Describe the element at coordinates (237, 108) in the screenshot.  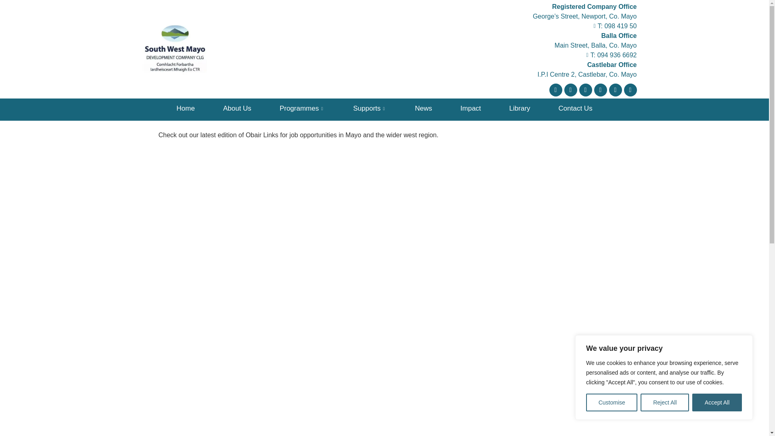
I see `About Us` at that location.